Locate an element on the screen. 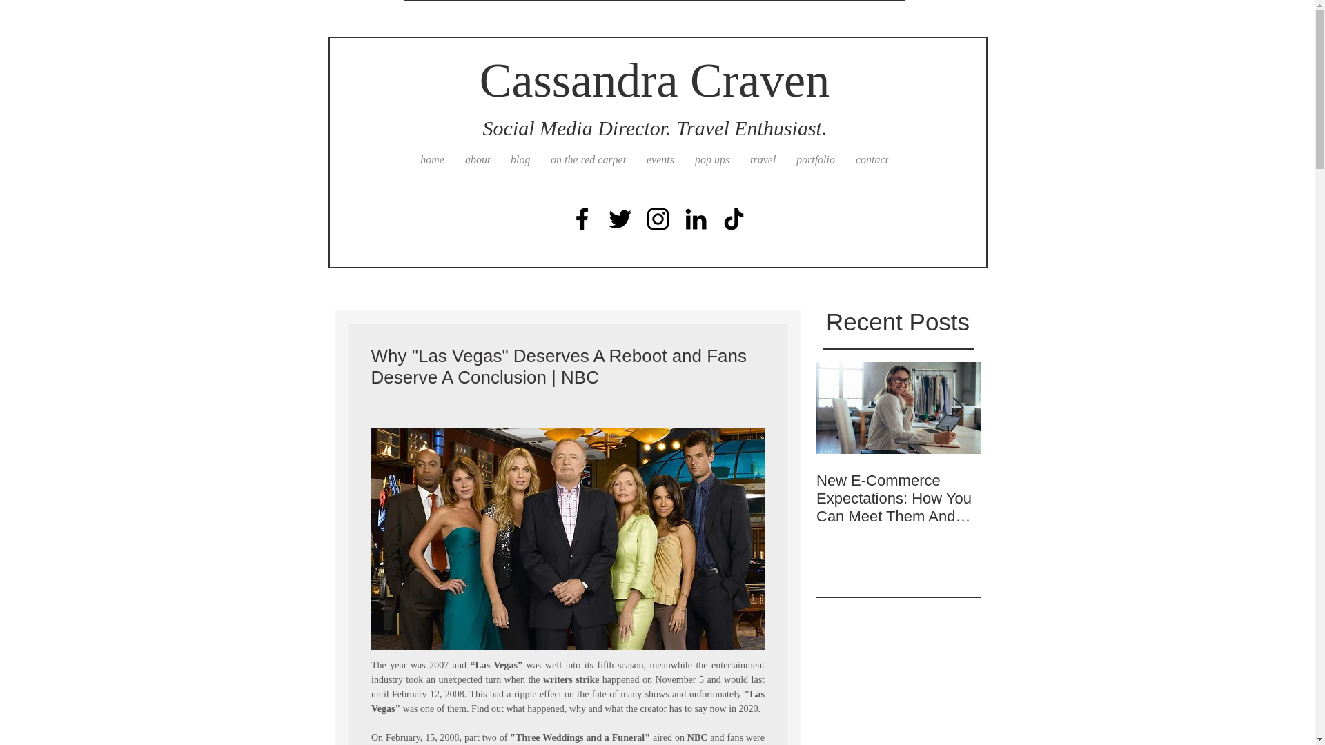 Image resolution: width=1325 pixels, height=745 pixels. travel is located at coordinates (762, 160).